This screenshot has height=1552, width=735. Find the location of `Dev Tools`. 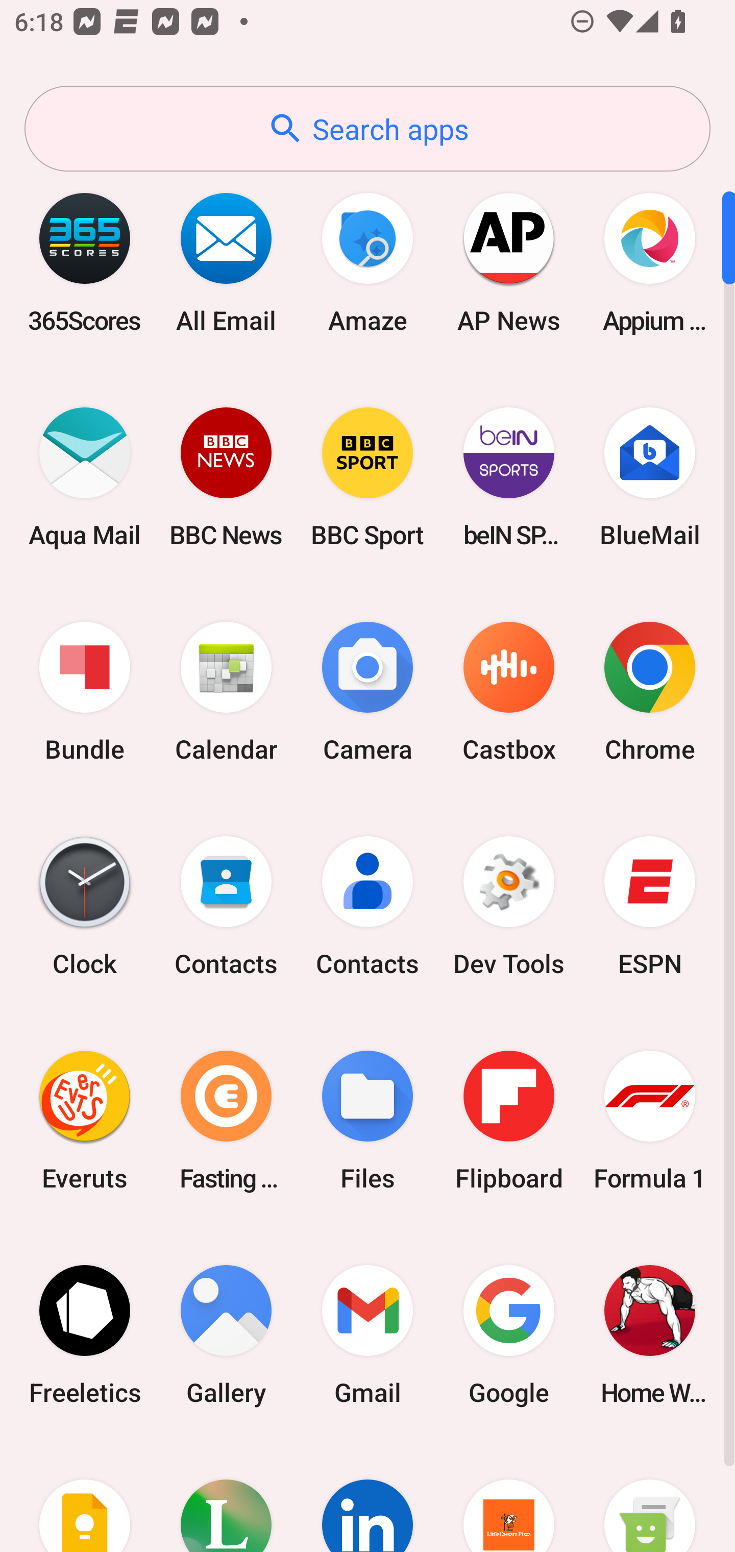

Dev Tools is located at coordinates (508, 906).